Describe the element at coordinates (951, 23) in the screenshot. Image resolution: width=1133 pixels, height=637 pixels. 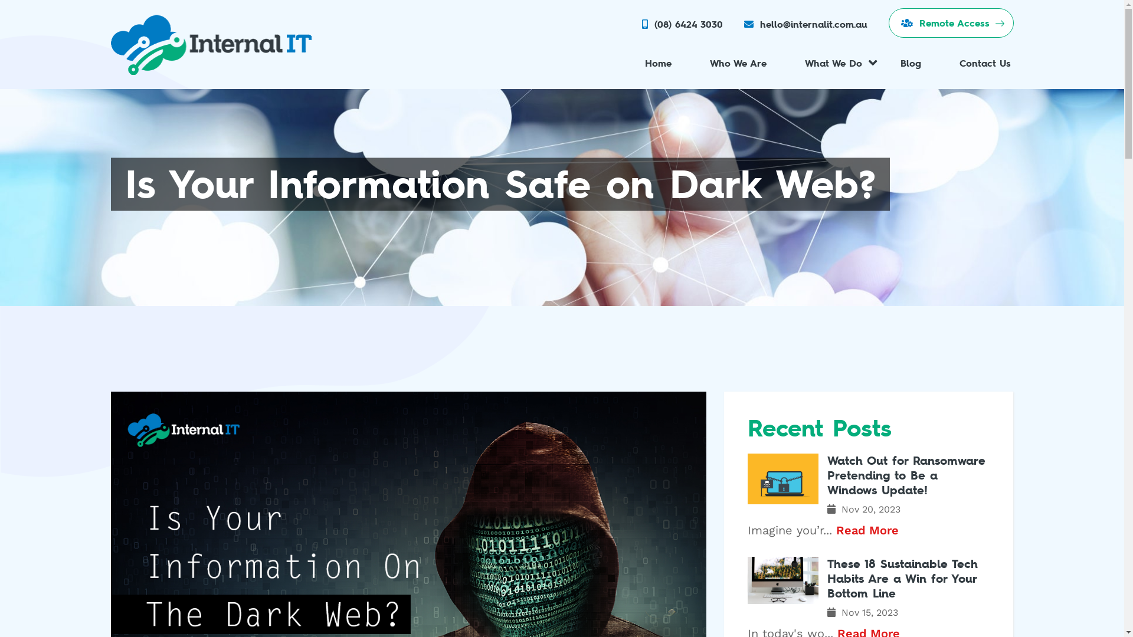
I see `Remote Access` at that location.